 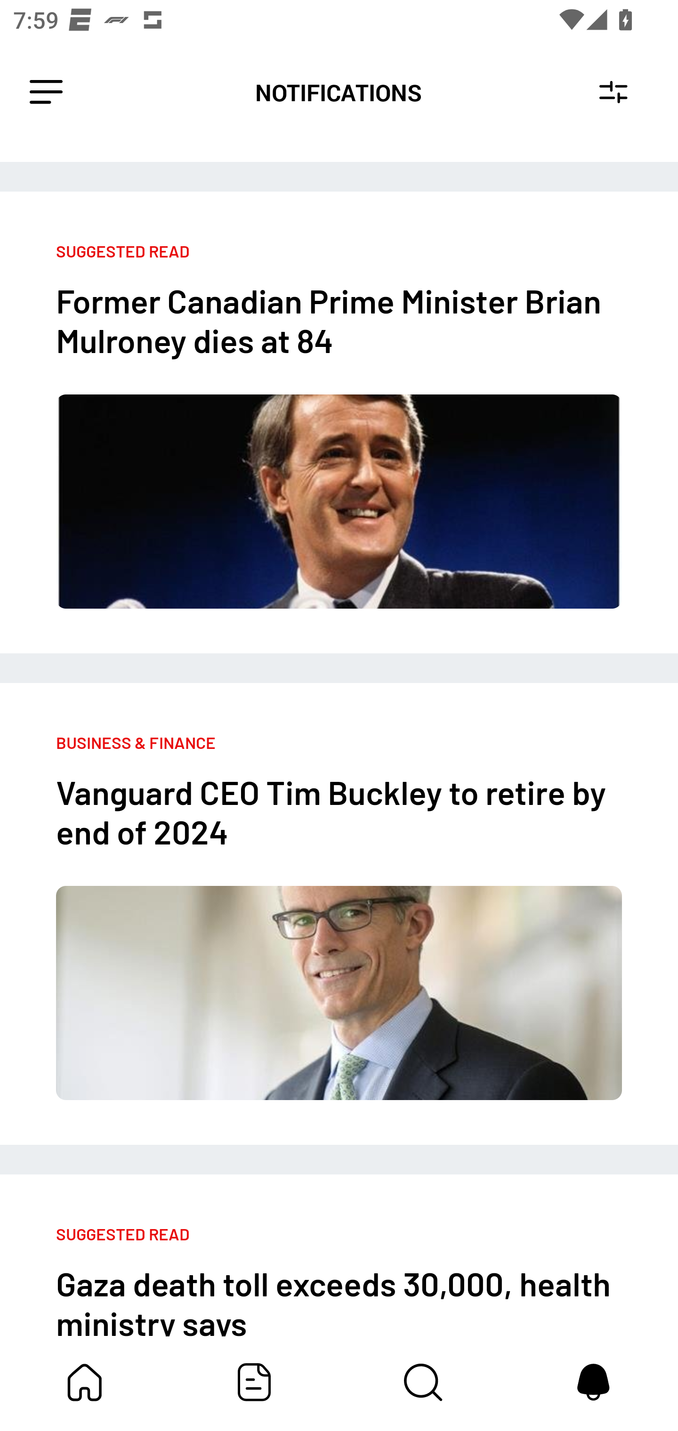 What do you see at coordinates (424, 1382) in the screenshot?
I see `Content Store` at bounding box center [424, 1382].